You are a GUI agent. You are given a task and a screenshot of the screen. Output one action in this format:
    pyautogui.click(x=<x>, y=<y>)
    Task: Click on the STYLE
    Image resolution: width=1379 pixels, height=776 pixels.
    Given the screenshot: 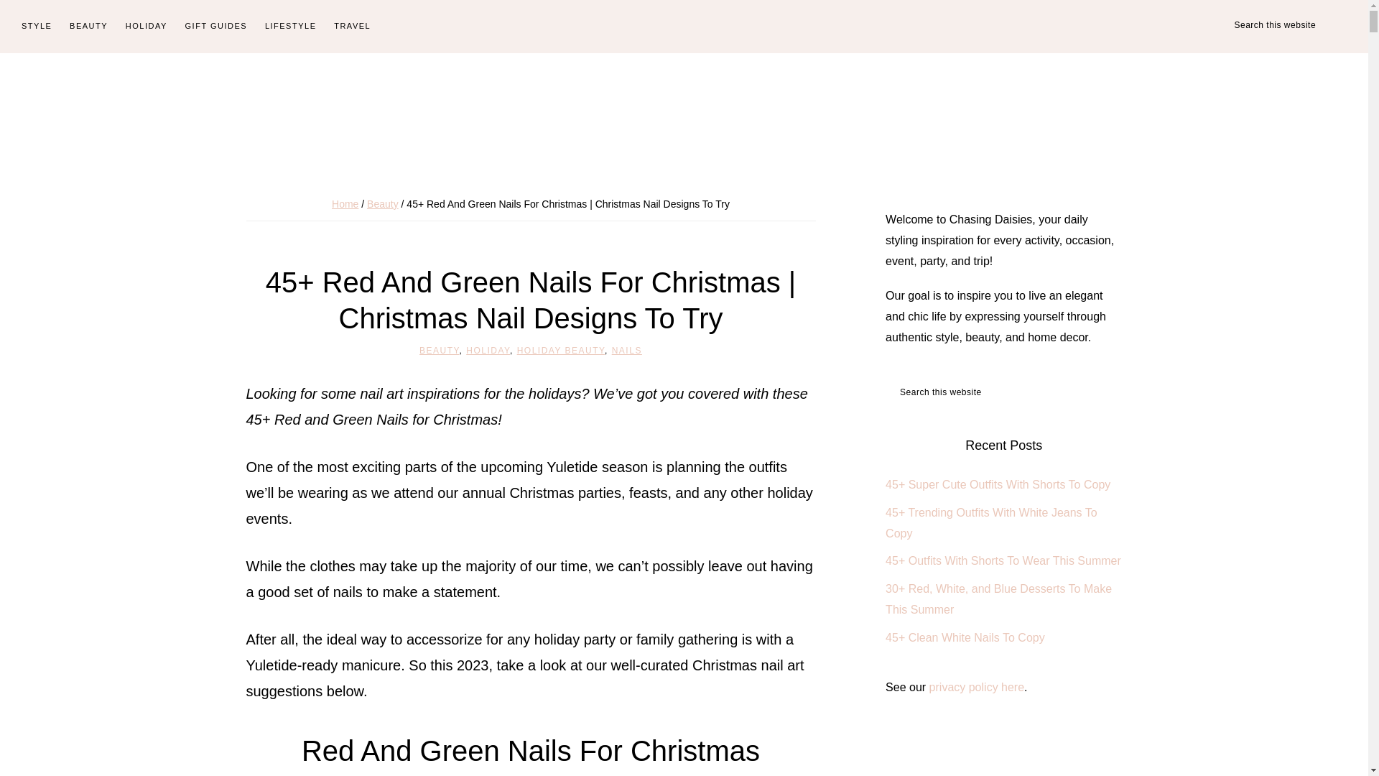 What is the action you would take?
    pyautogui.click(x=36, y=27)
    